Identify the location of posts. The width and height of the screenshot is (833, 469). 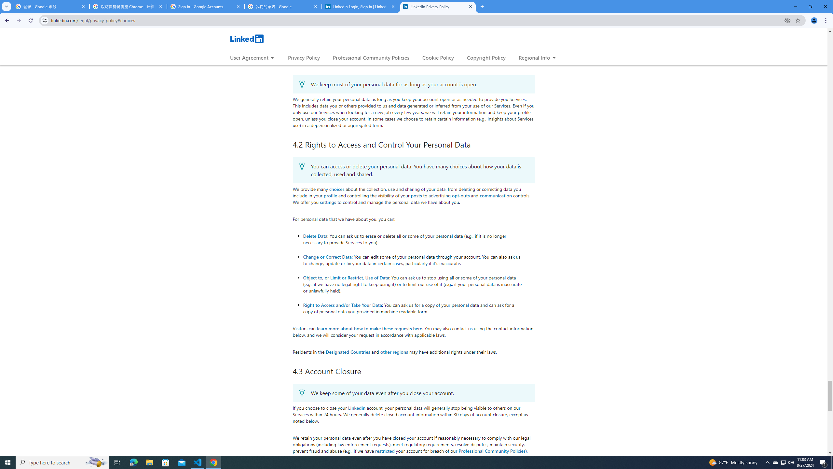
(416, 195).